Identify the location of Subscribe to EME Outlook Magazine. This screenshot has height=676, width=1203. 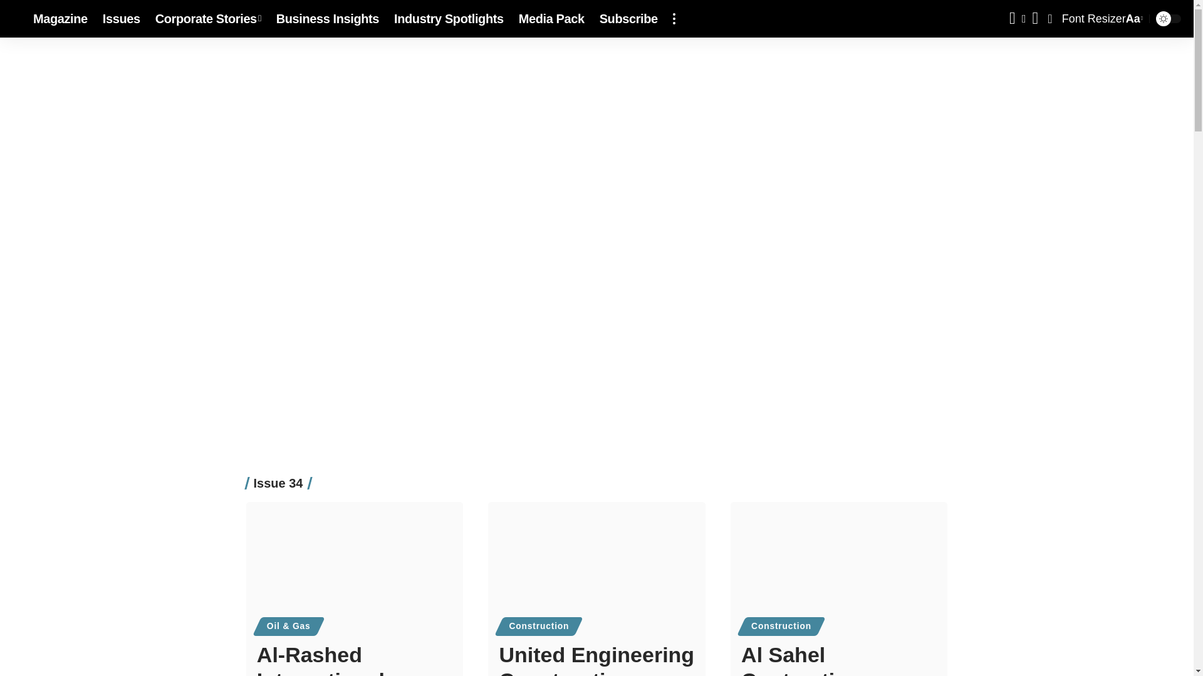
(628, 19).